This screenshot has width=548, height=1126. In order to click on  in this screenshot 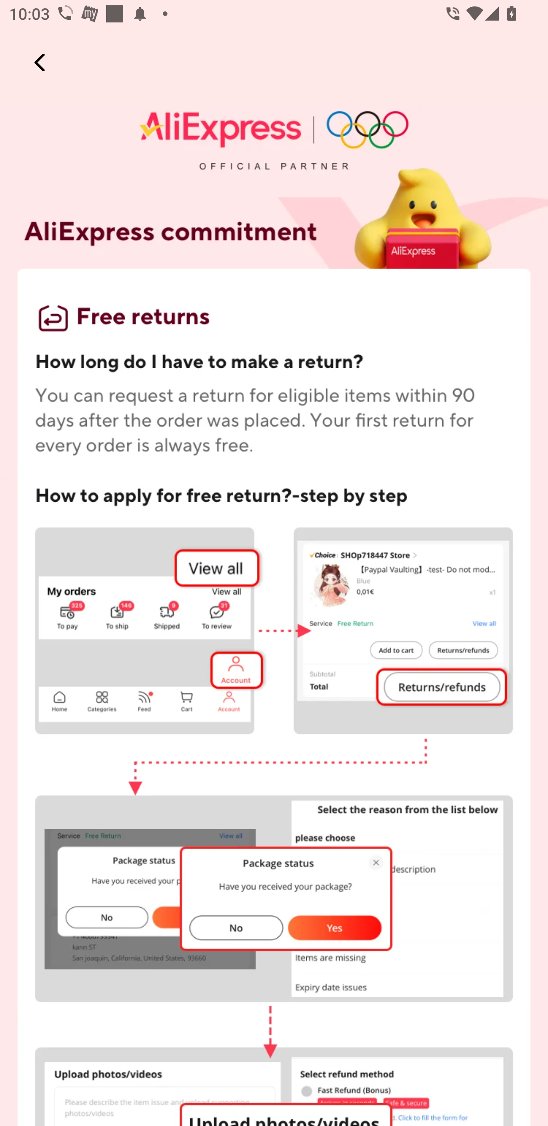, I will do `click(41, 62)`.